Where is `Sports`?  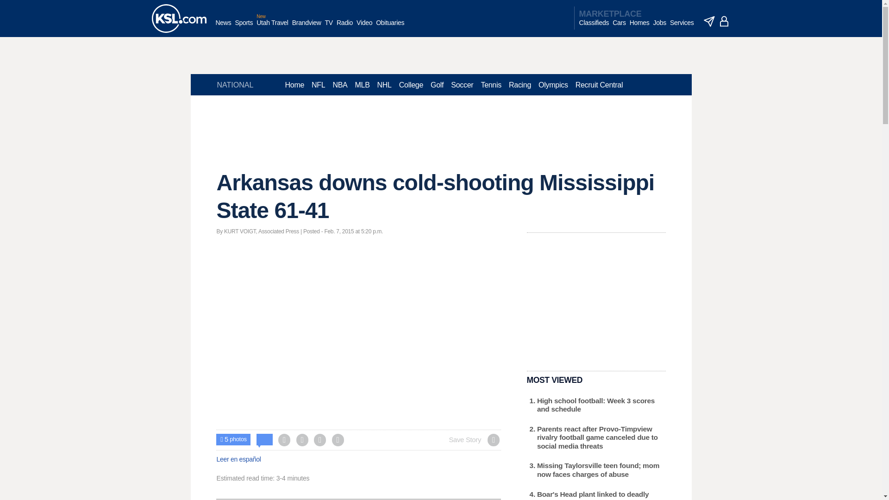
Sports is located at coordinates (244, 27).